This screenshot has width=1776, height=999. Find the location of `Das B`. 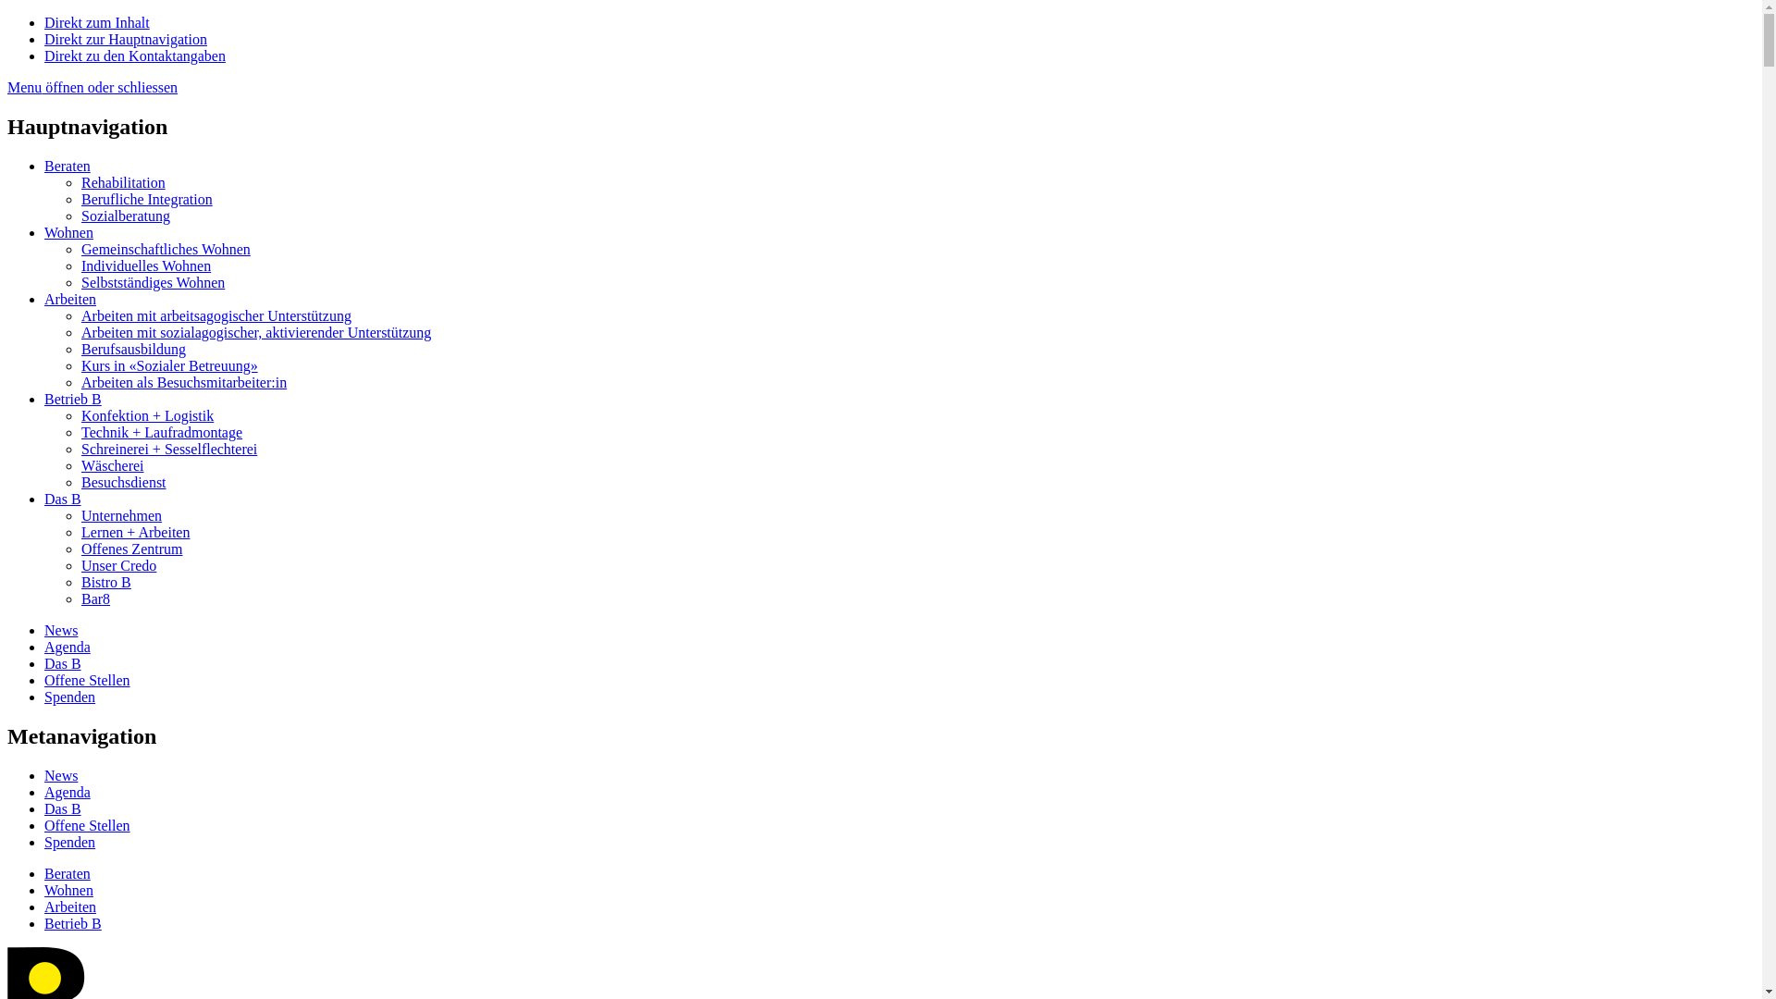

Das B is located at coordinates (63, 664).